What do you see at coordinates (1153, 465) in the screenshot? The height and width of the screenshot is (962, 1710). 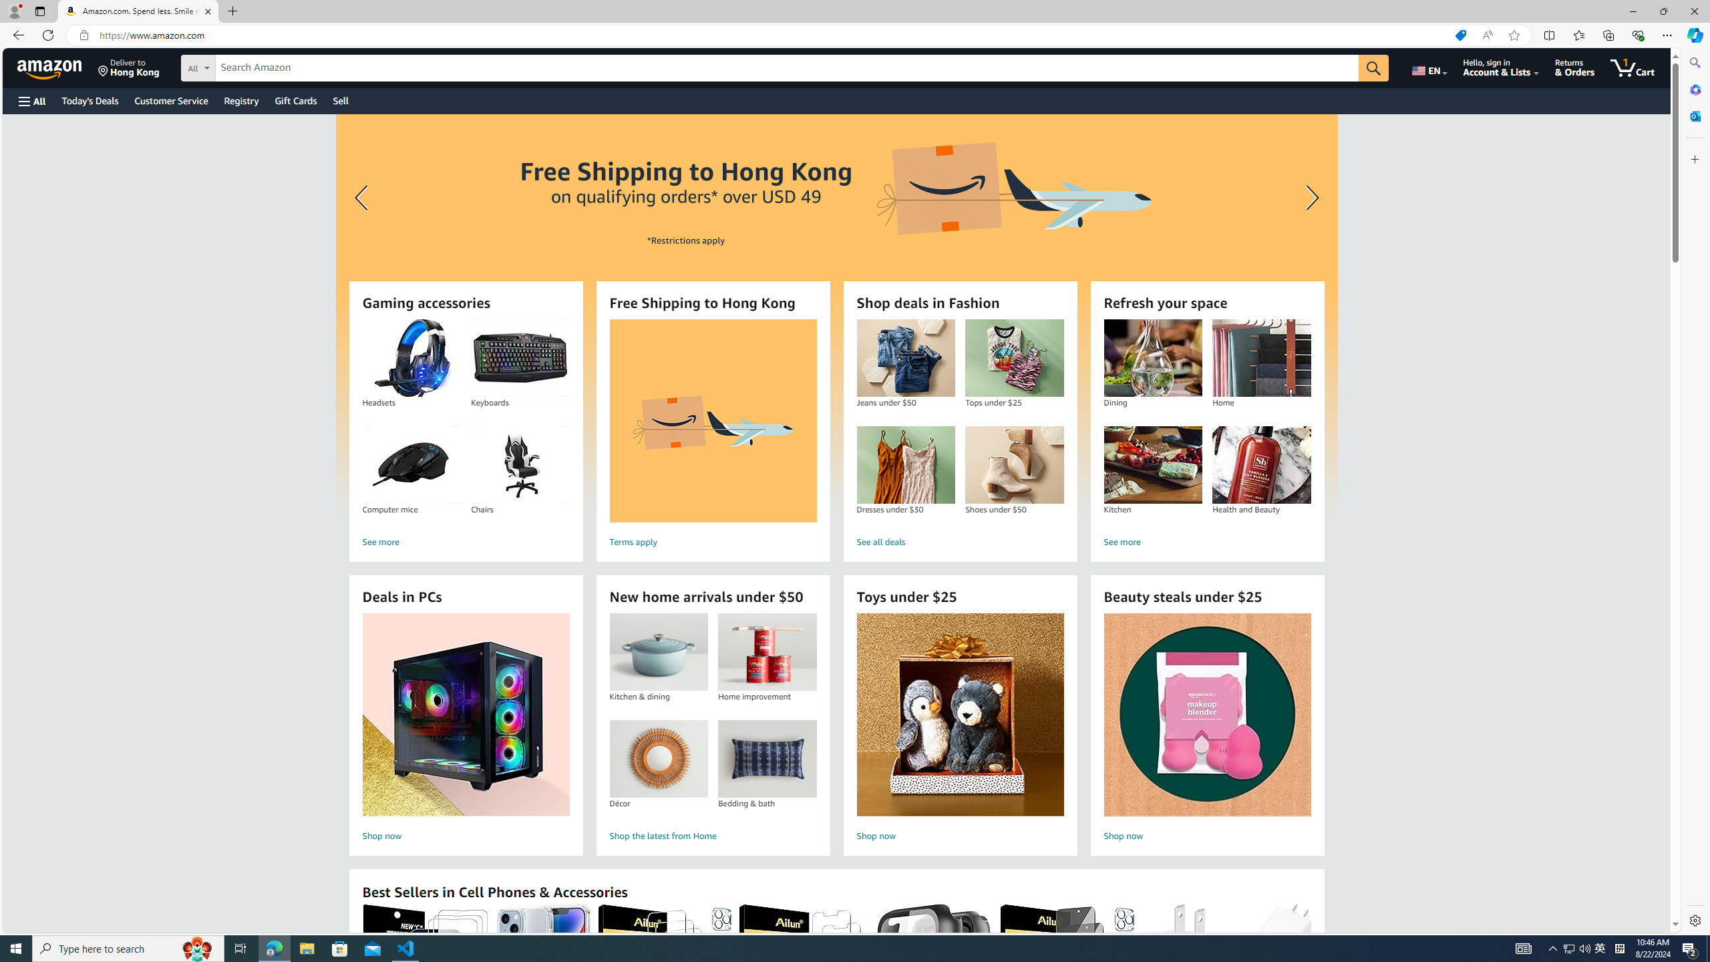 I see `Kitchen` at bounding box center [1153, 465].